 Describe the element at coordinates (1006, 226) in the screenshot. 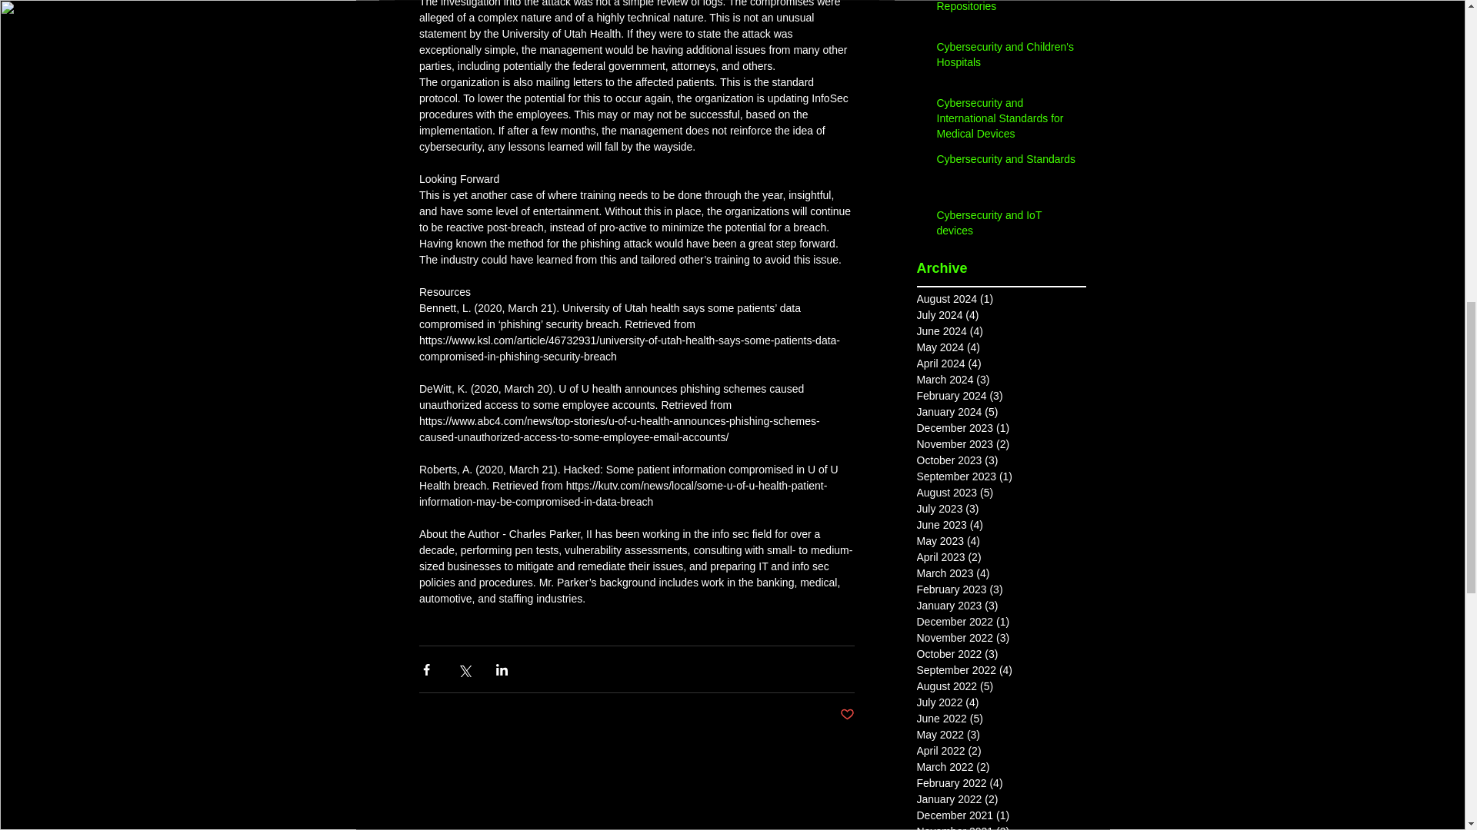

I see `Cybersecurity and IoT devices` at that location.